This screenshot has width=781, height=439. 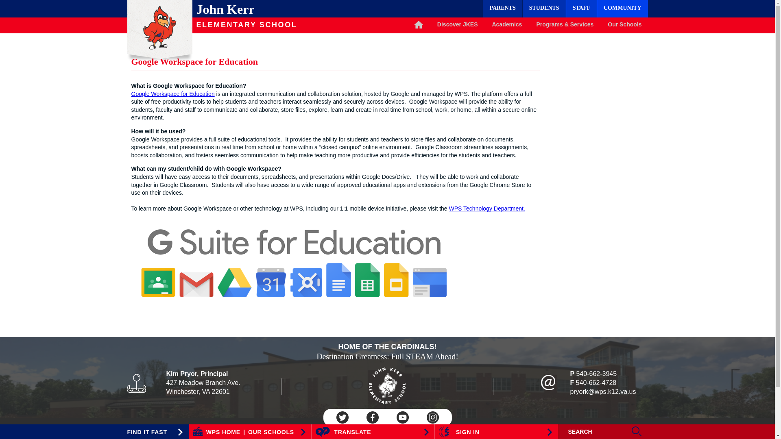 I want to click on STAFF, so click(x=581, y=9).